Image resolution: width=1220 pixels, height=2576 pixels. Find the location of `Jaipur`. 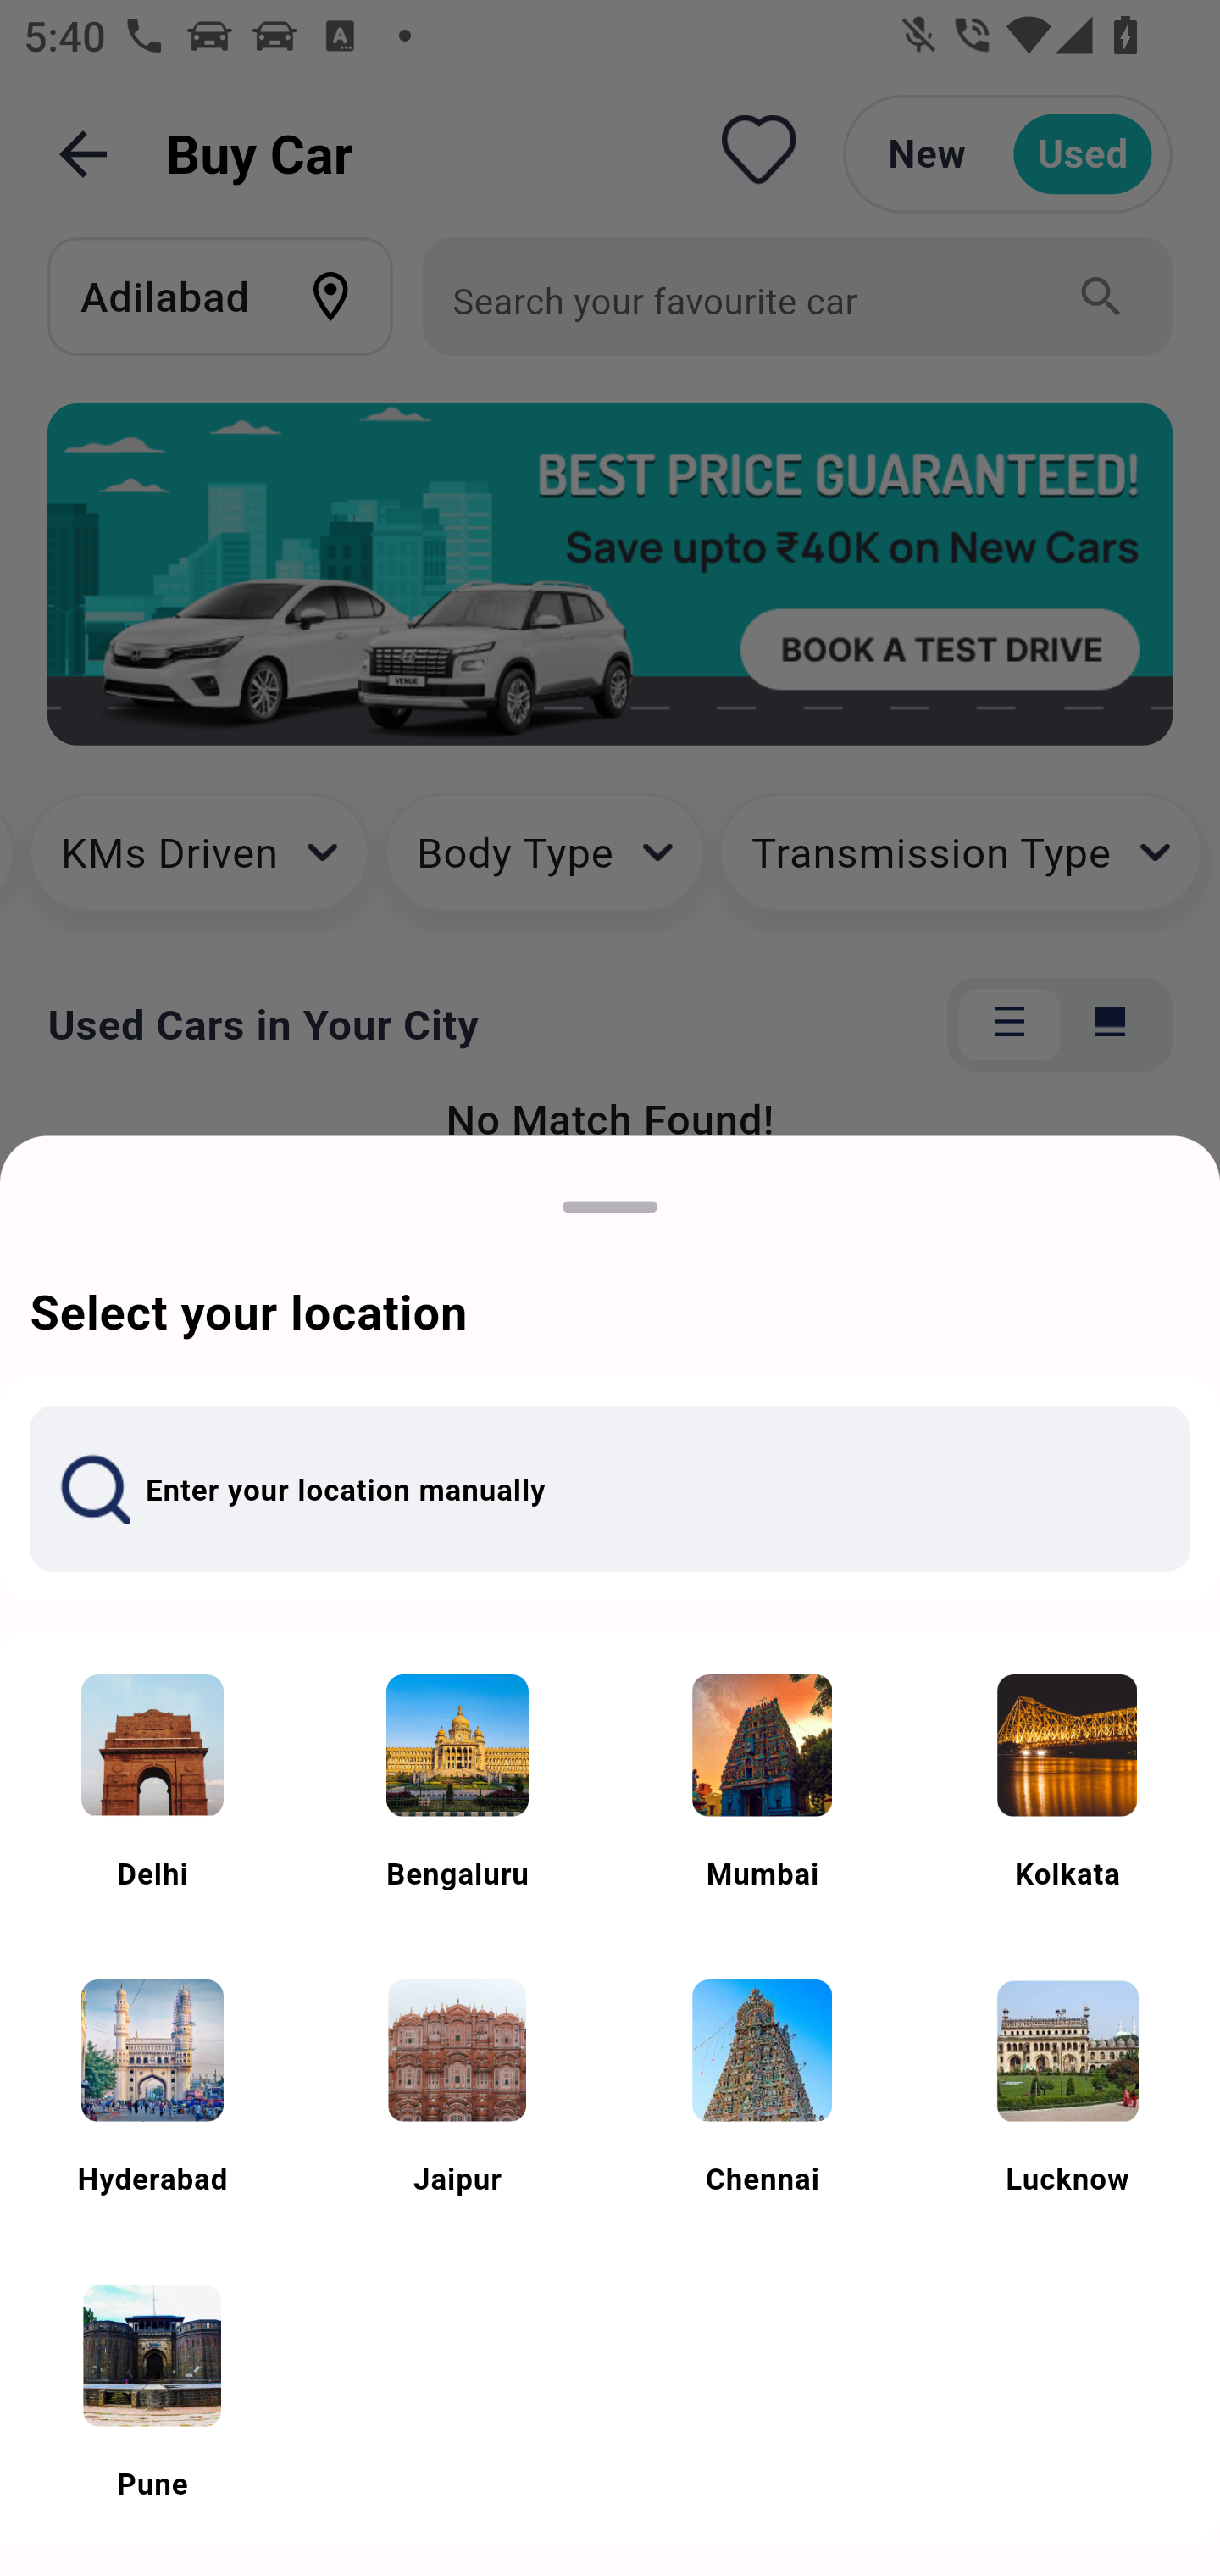

Jaipur is located at coordinates (457, 2089).